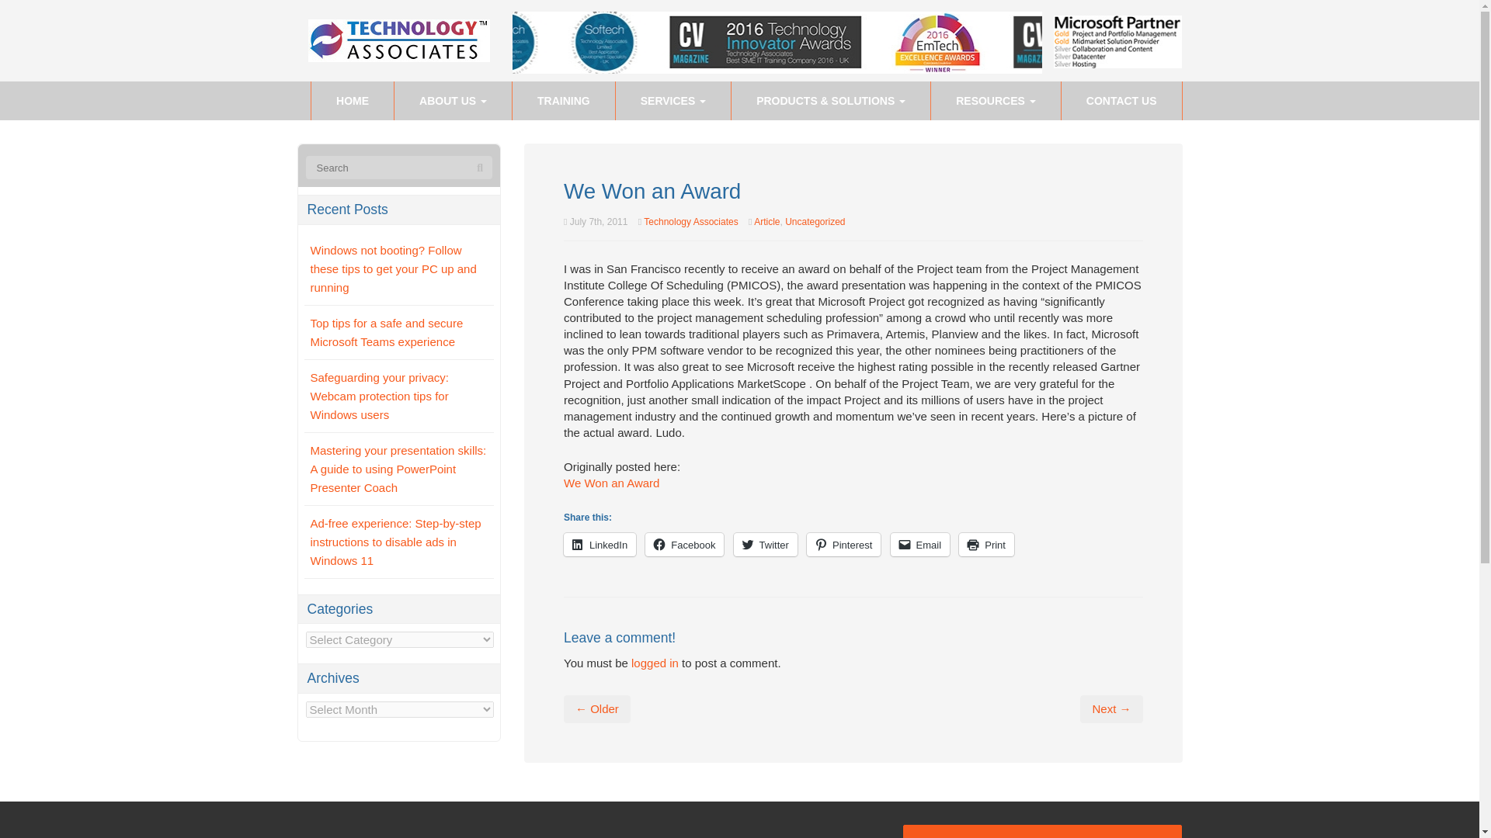  Describe the element at coordinates (600, 545) in the screenshot. I see `Click to share on LinkedIn` at that location.